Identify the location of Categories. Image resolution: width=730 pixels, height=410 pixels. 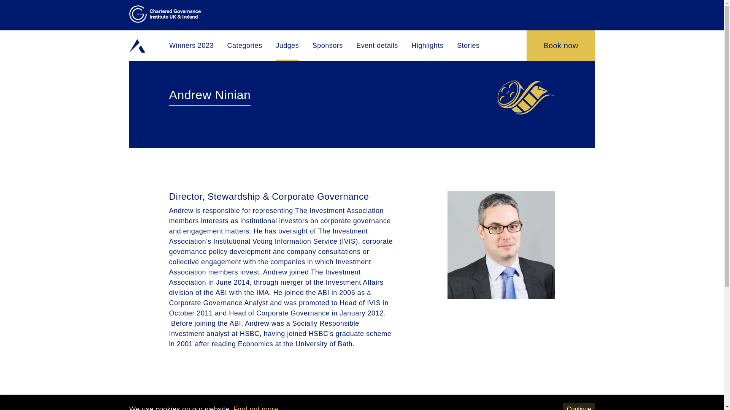
(244, 46).